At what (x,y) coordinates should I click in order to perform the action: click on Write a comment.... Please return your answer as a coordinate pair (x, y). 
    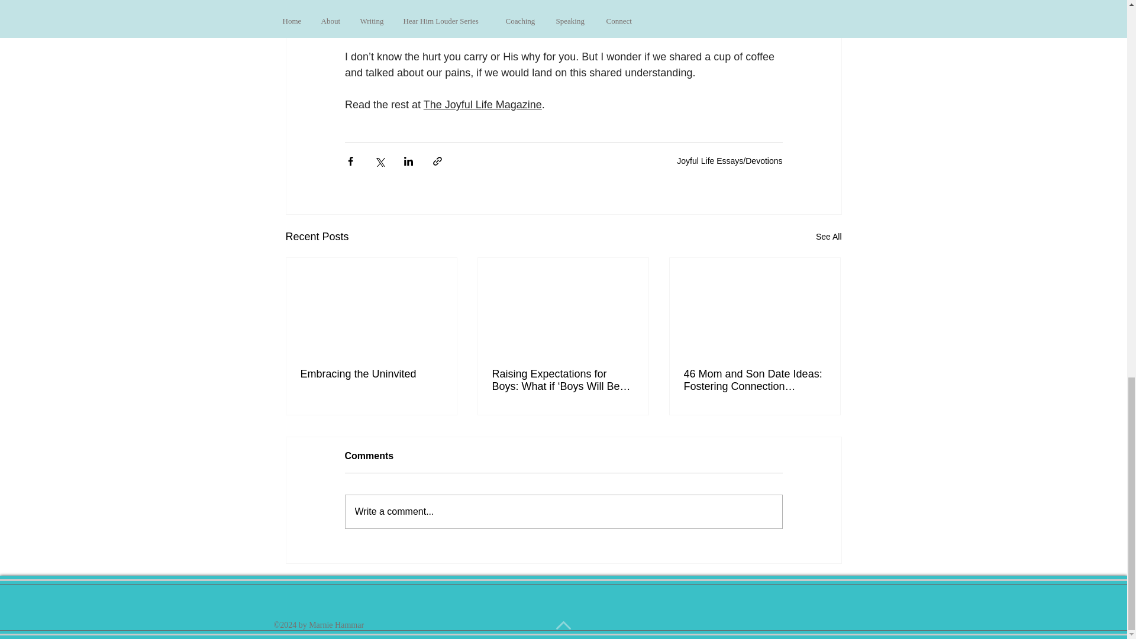
    Looking at the image, I should click on (563, 512).